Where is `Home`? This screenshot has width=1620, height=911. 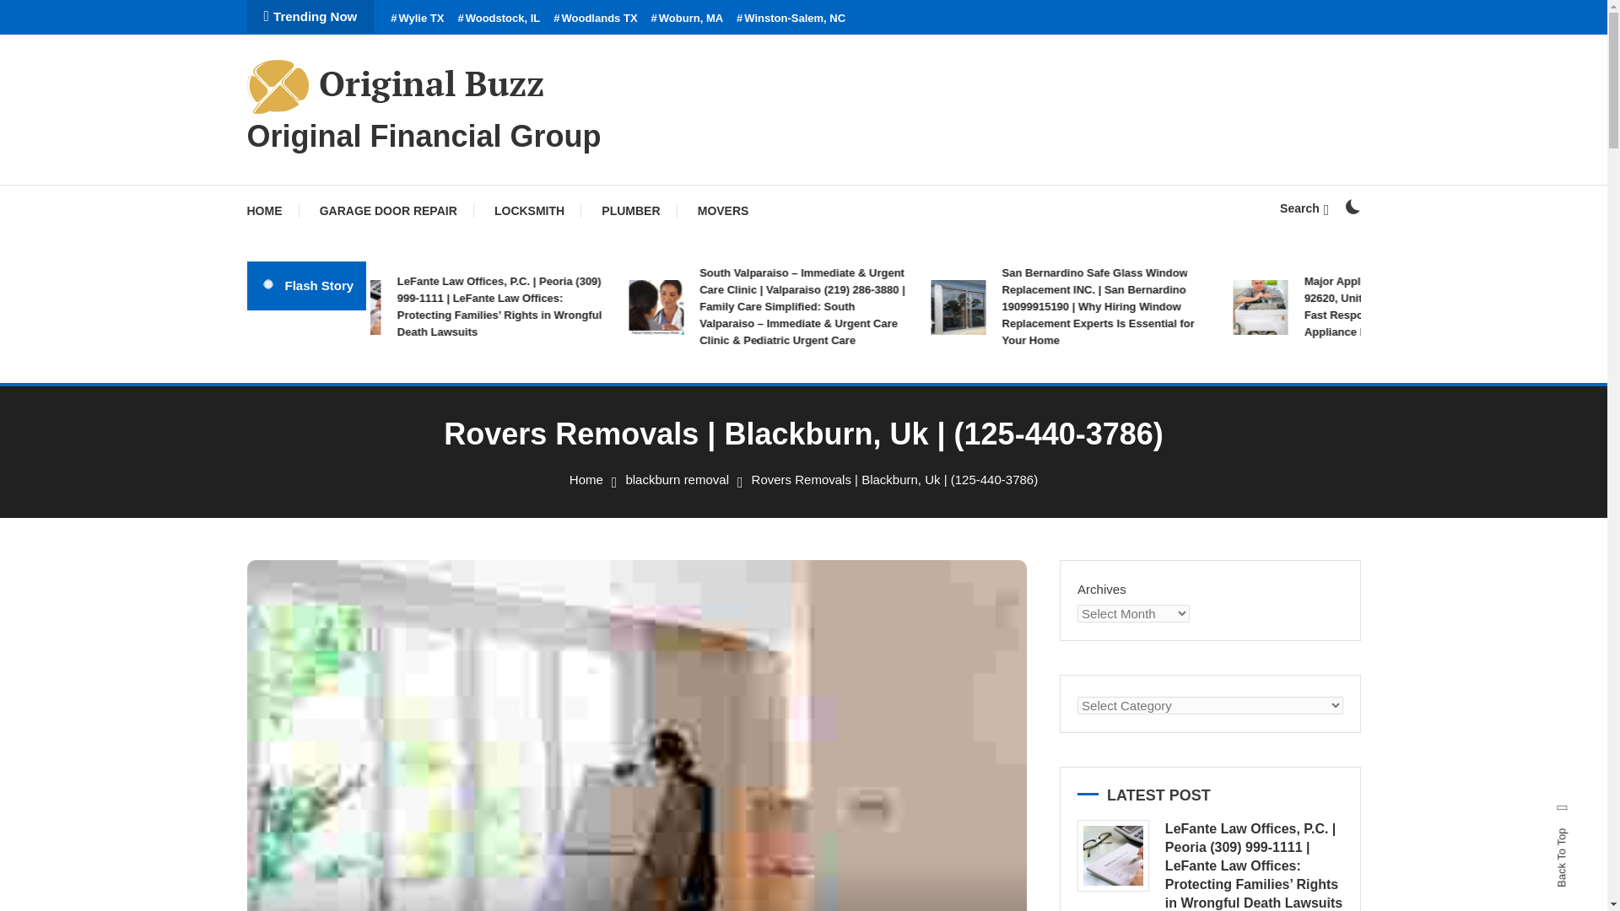
Home is located at coordinates (586, 479).